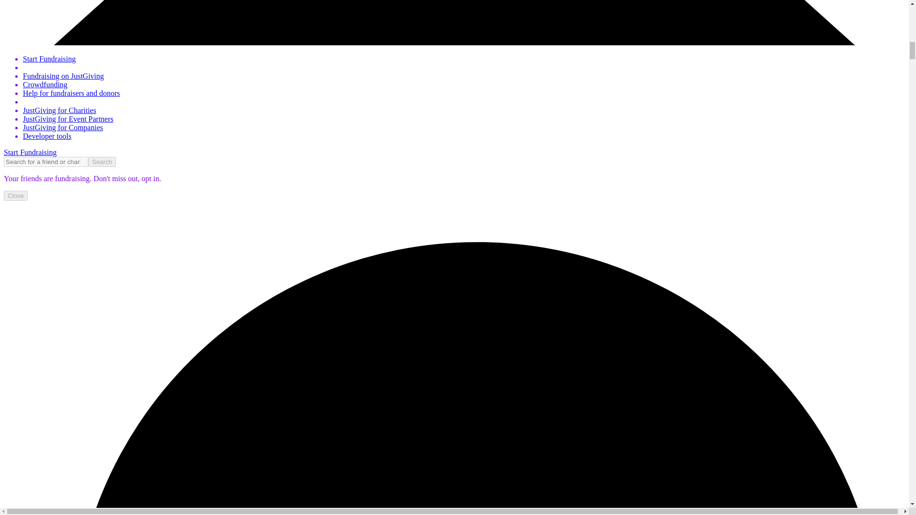 This screenshot has height=515, width=916. Describe the element at coordinates (102, 162) in the screenshot. I see `Search` at that location.